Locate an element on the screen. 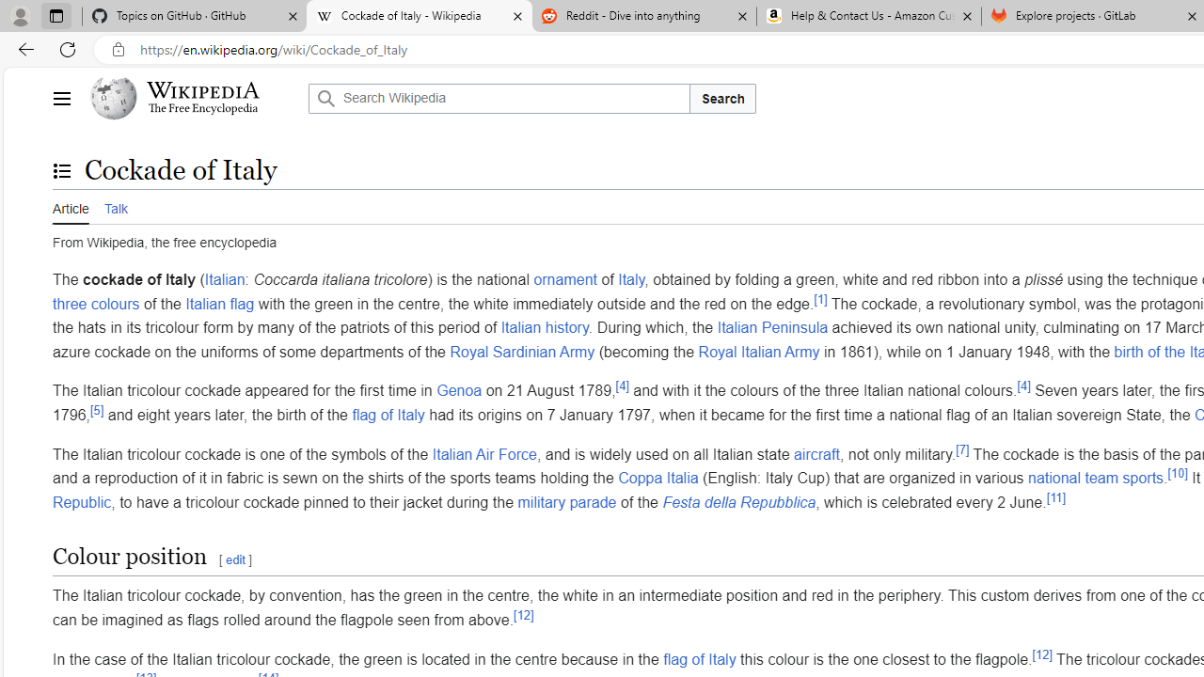 The image size is (1204, 677). Back is located at coordinates (23, 49).